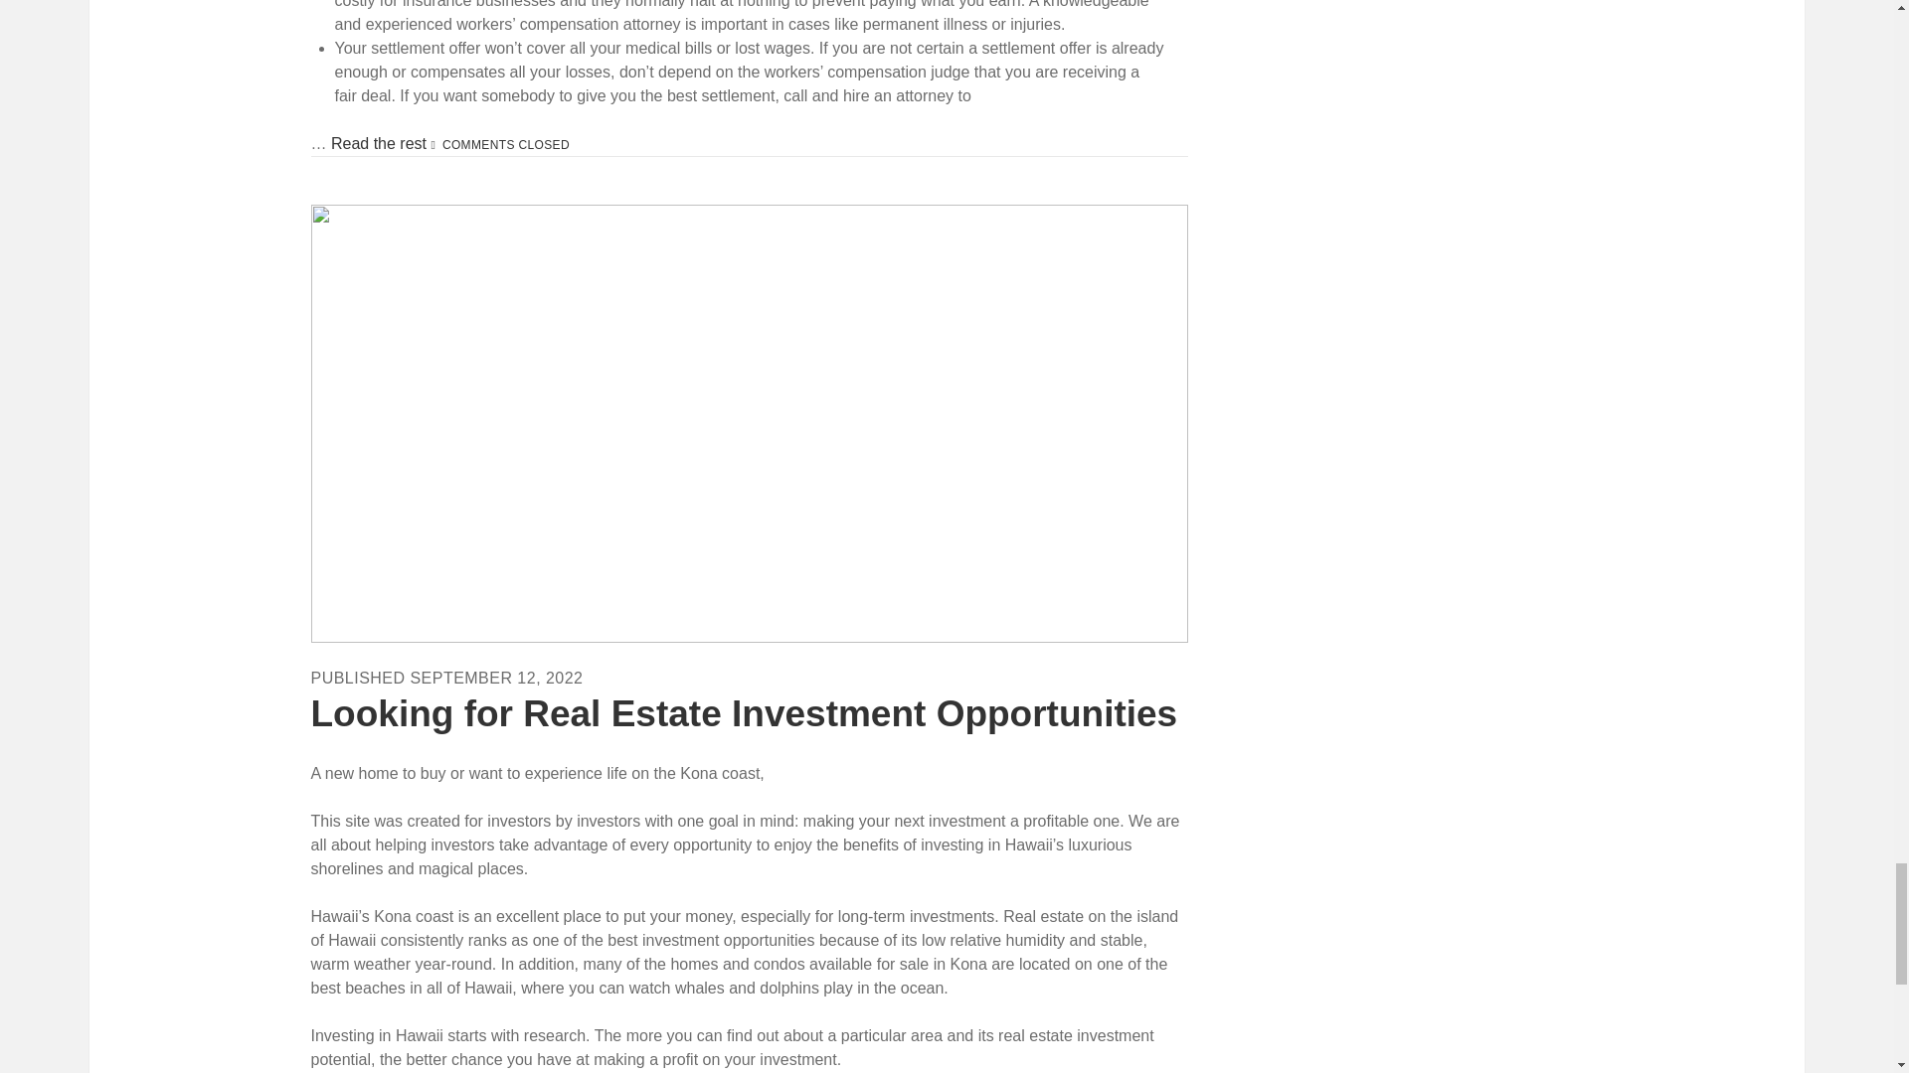 The width and height of the screenshot is (1909, 1073). What do you see at coordinates (744, 713) in the screenshot?
I see `Looking for Real Estate Investment Opportunities` at bounding box center [744, 713].